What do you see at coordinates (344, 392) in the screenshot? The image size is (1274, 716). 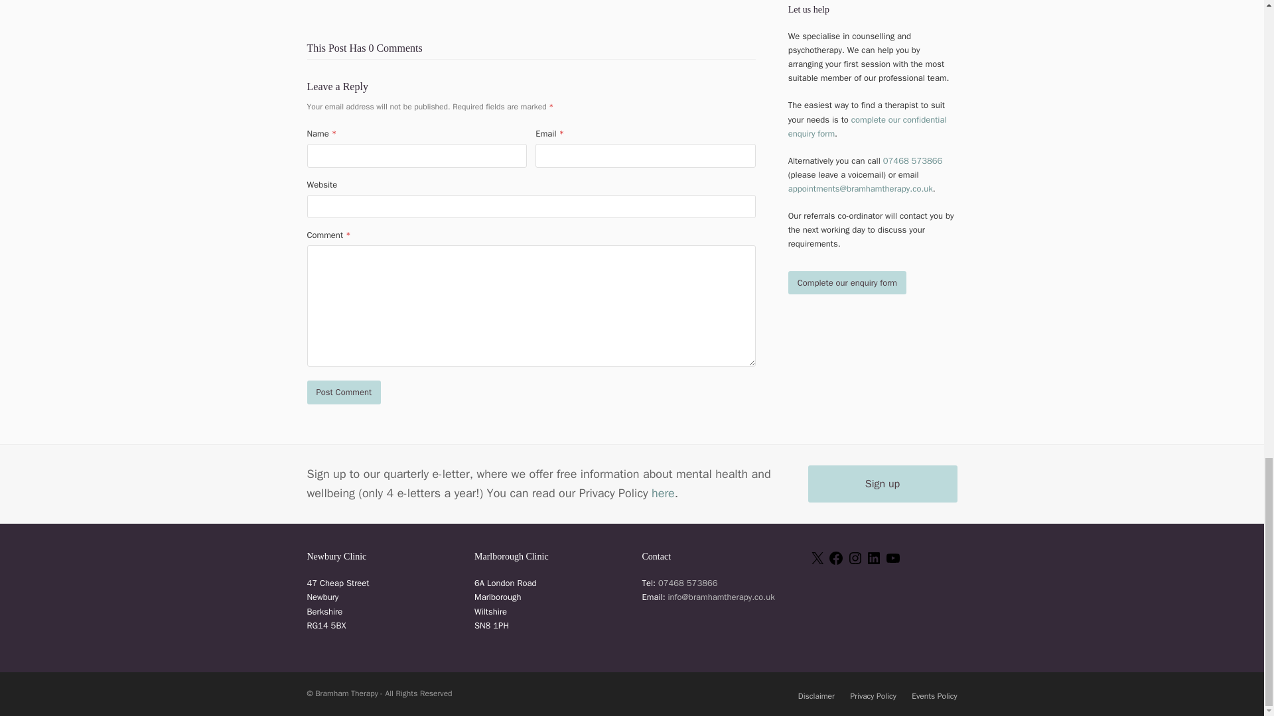 I see `Post Comment` at bounding box center [344, 392].